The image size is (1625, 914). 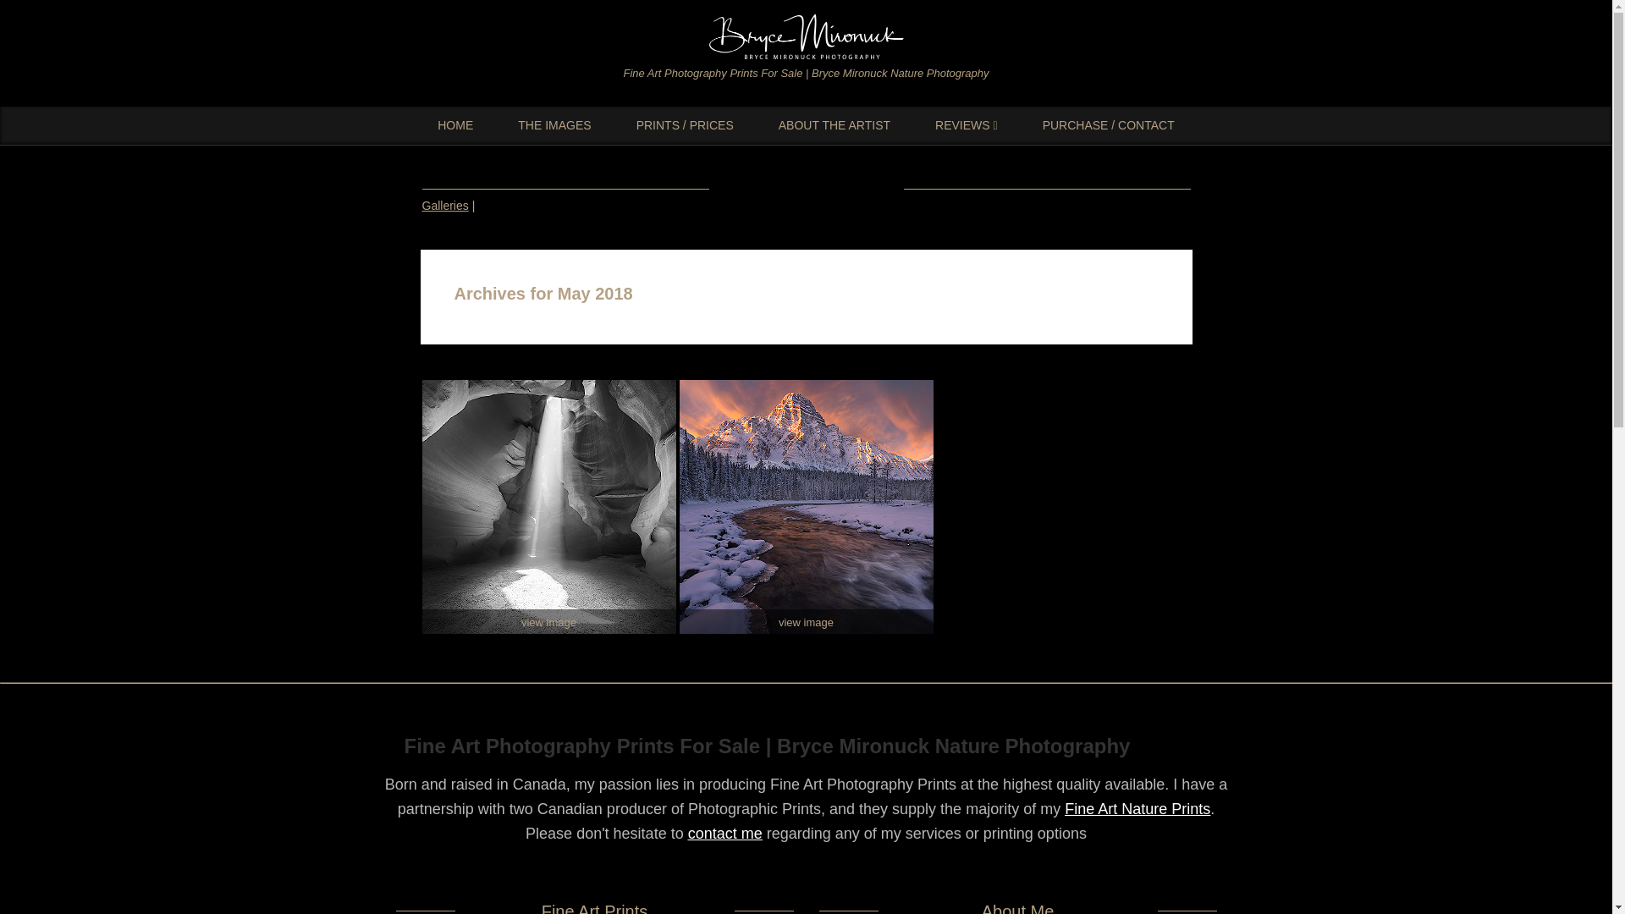 What do you see at coordinates (835, 125) in the screenshot?
I see `ABOUT THE ARTIST` at bounding box center [835, 125].